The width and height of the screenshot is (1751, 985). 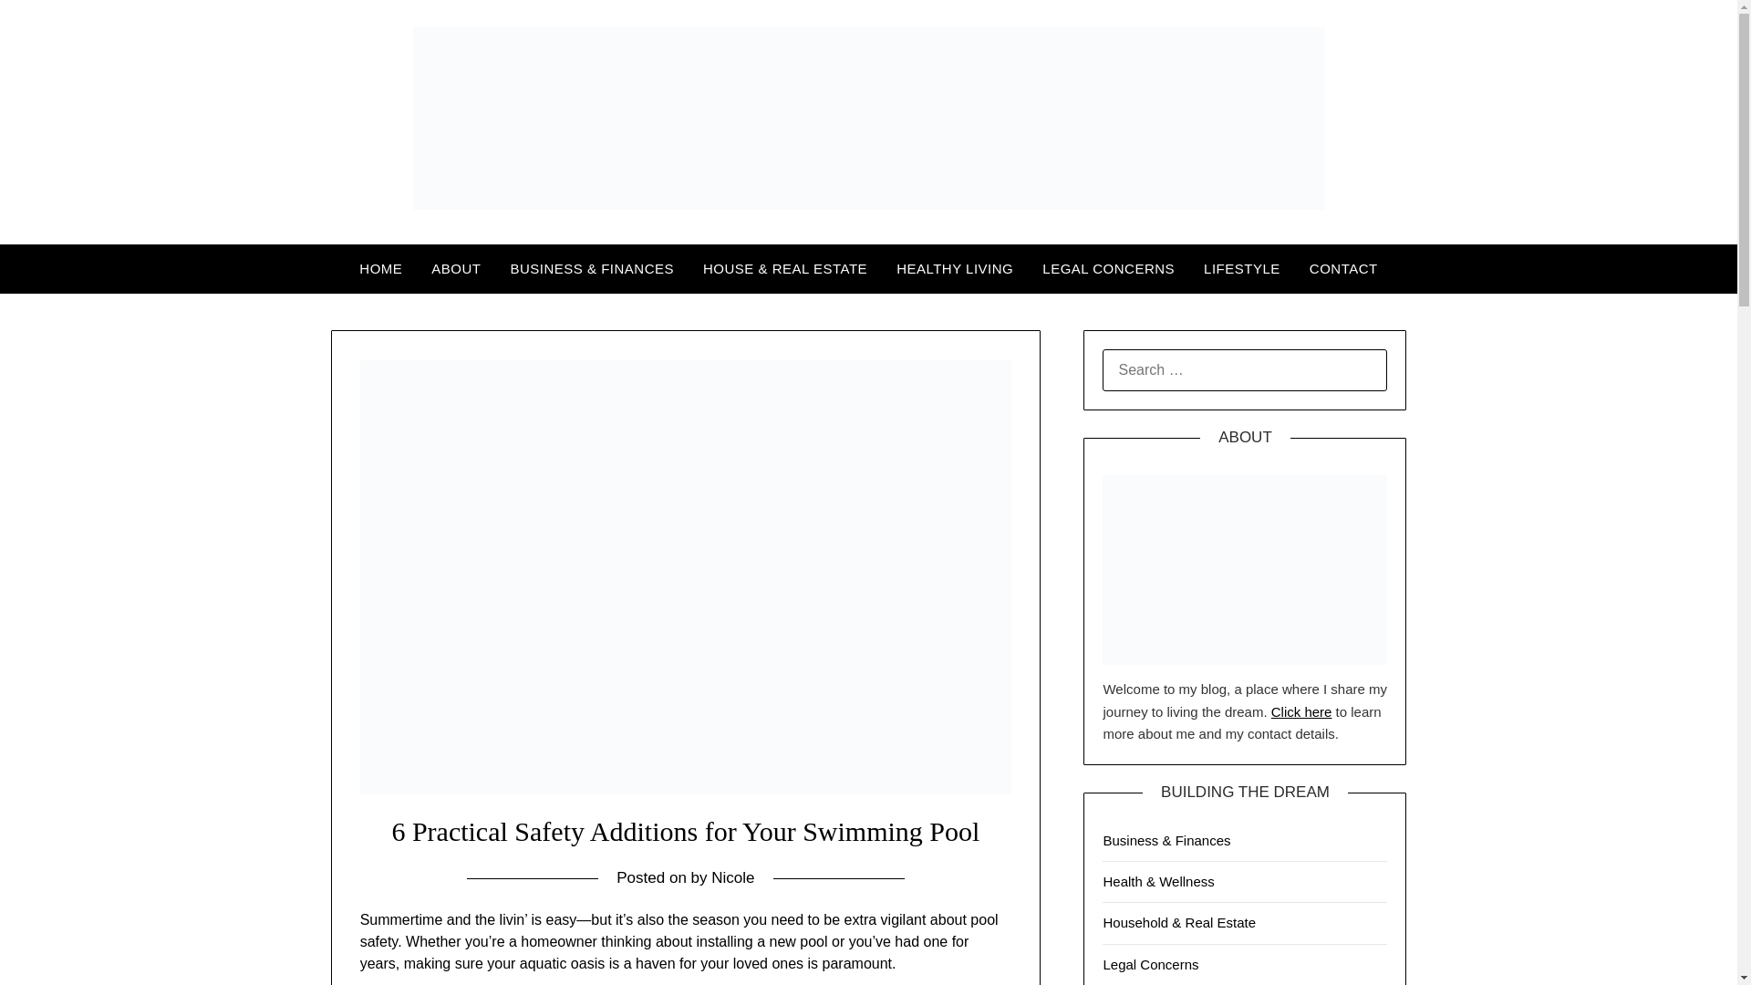 I want to click on HEALTHY LIVING, so click(x=955, y=268).